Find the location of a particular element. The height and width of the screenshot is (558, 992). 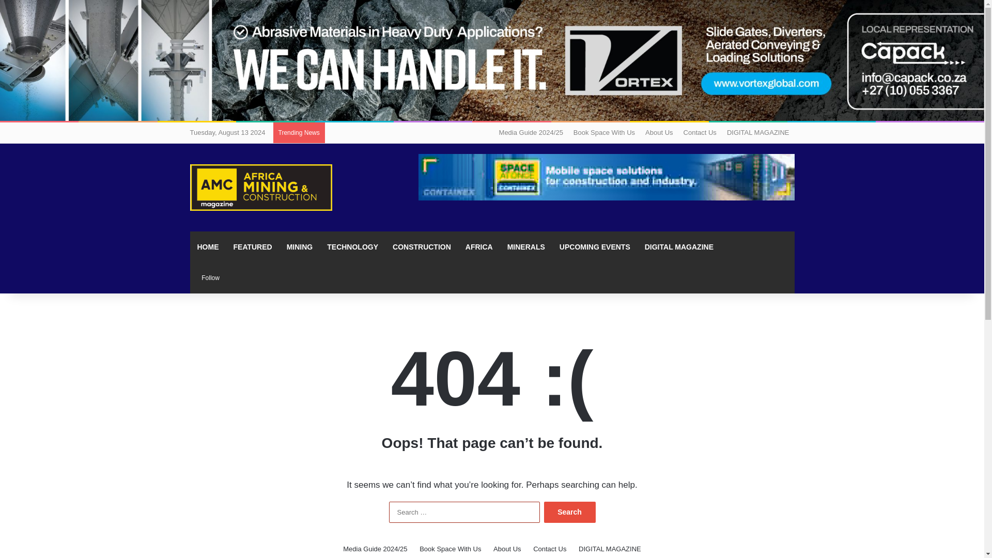

CONSTRUCTION is located at coordinates (422, 247).